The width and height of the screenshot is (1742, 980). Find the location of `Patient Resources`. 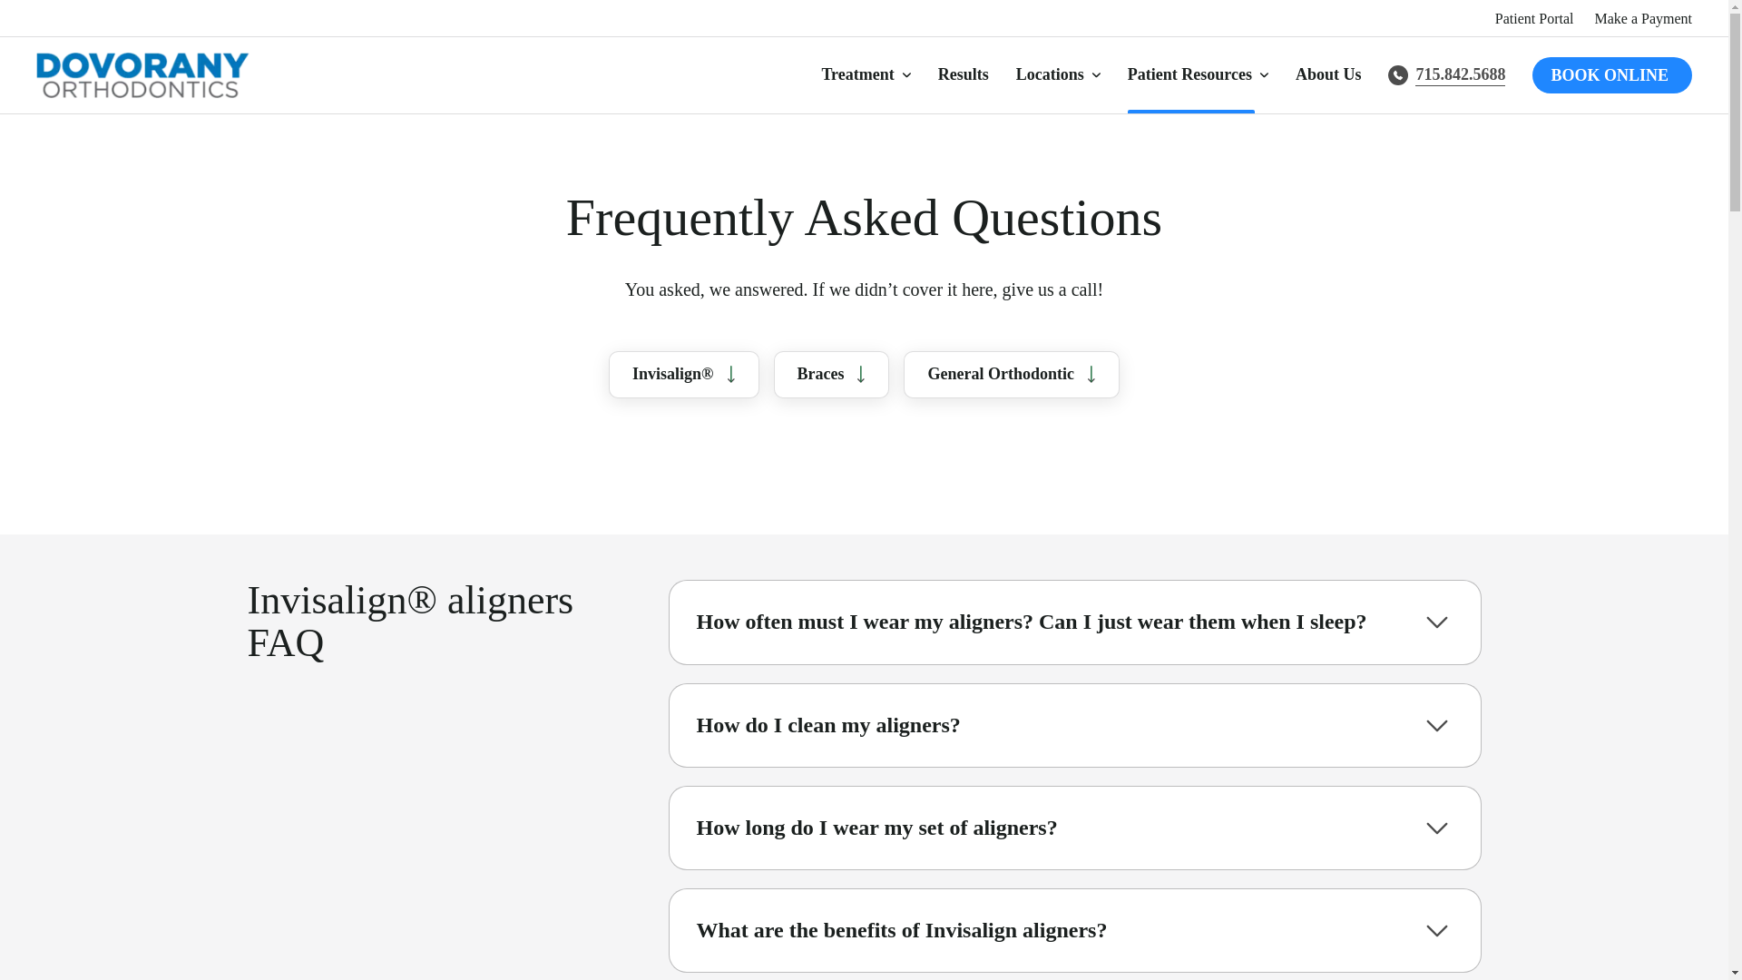

Patient Resources is located at coordinates (1198, 76).